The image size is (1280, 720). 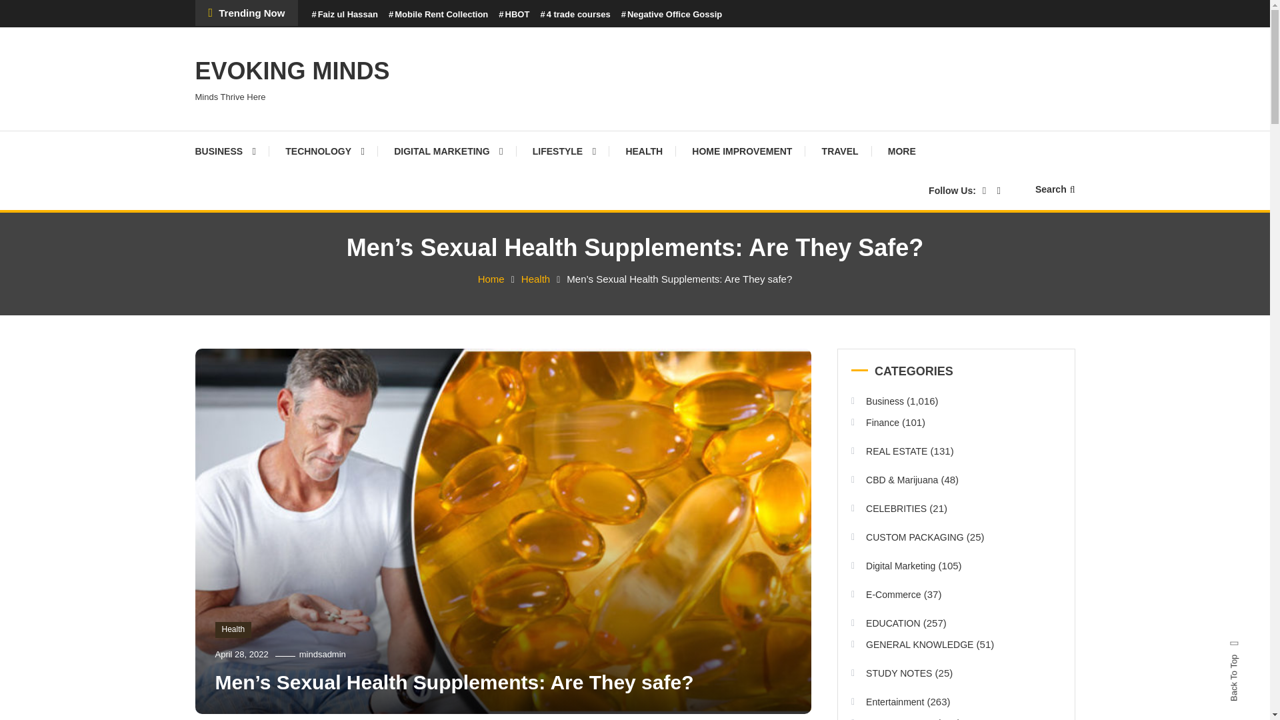 I want to click on HOME IMPROVEMENT, so click(x=741, y=151).